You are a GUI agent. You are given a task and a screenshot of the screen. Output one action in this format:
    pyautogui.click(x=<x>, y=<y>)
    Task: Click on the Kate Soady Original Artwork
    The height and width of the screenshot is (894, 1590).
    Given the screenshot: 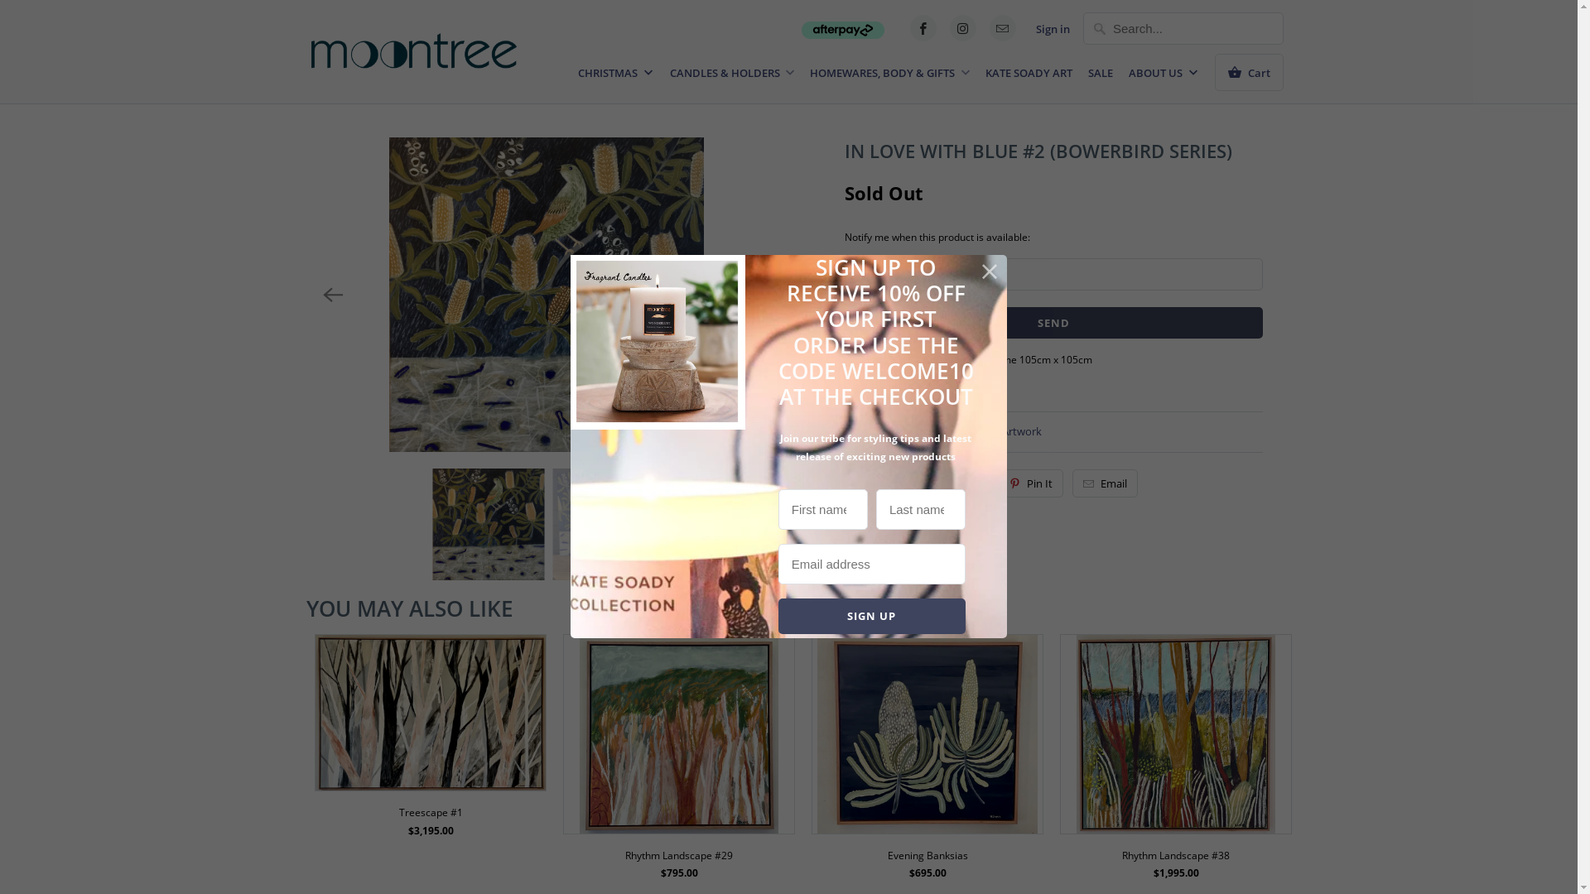 What is the action you would take?
    pyautogui.click(x=972, y=431)
    